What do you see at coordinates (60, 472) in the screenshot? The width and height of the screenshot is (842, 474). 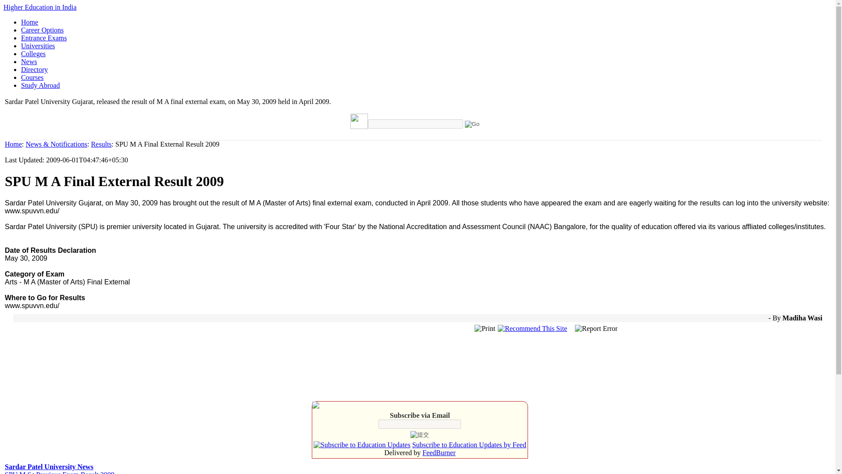 I see `SPU M Sc Previous Exam Result 2009` at bounding box center [60, 472].